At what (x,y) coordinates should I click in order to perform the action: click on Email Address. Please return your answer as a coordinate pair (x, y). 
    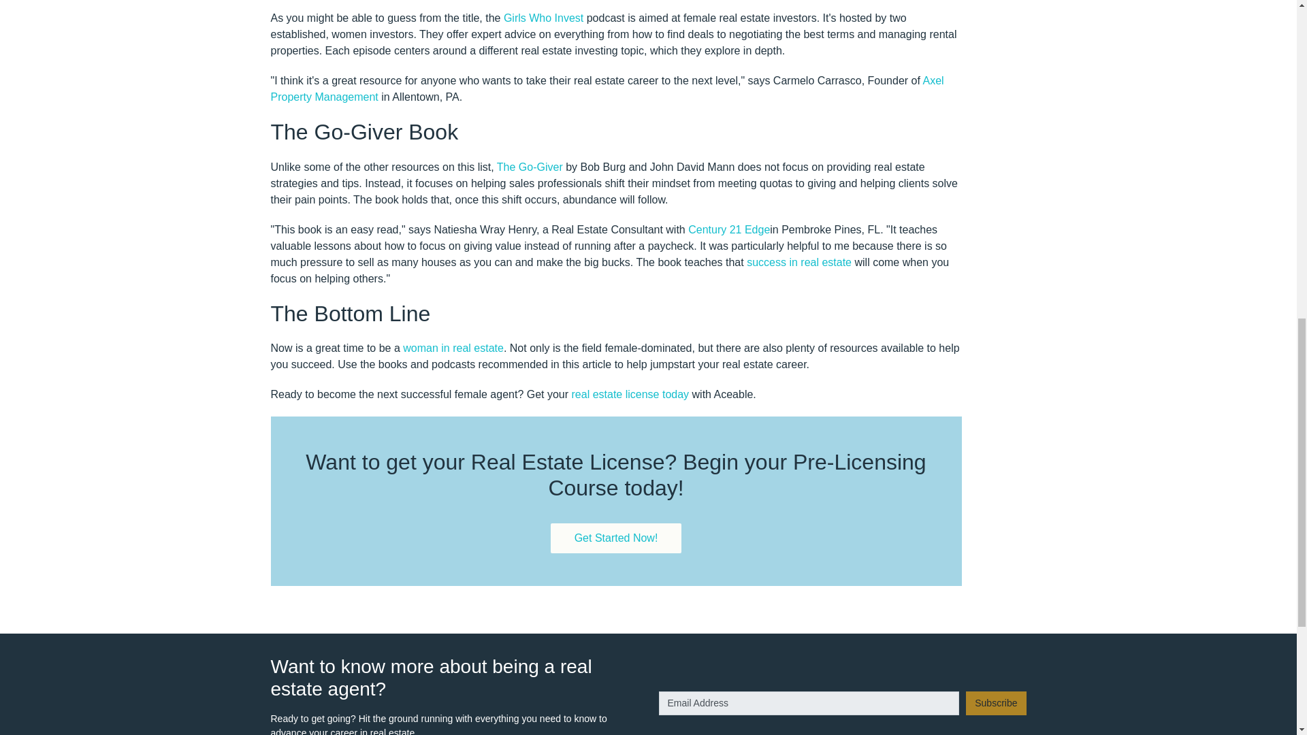
    Looking at the image, I should click on (809, 703).